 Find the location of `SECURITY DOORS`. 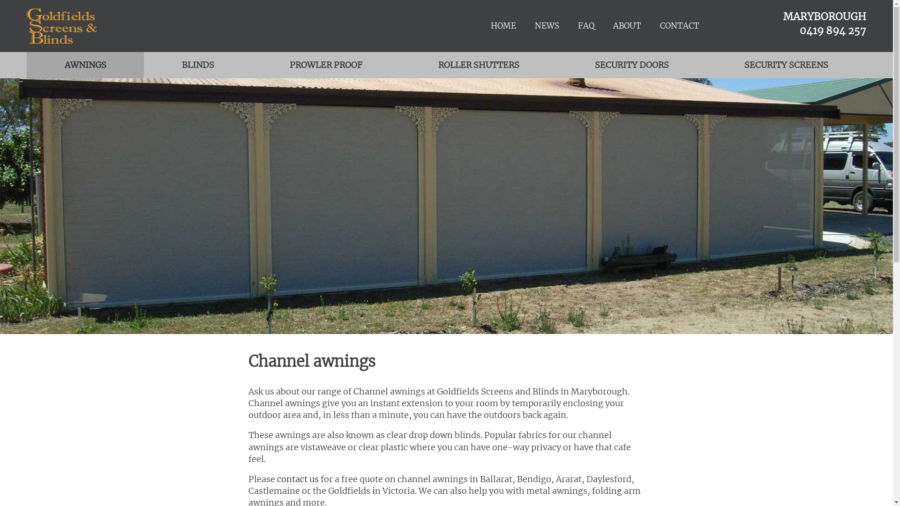

SECURITY DOORS is located at coordinates (632, 65).